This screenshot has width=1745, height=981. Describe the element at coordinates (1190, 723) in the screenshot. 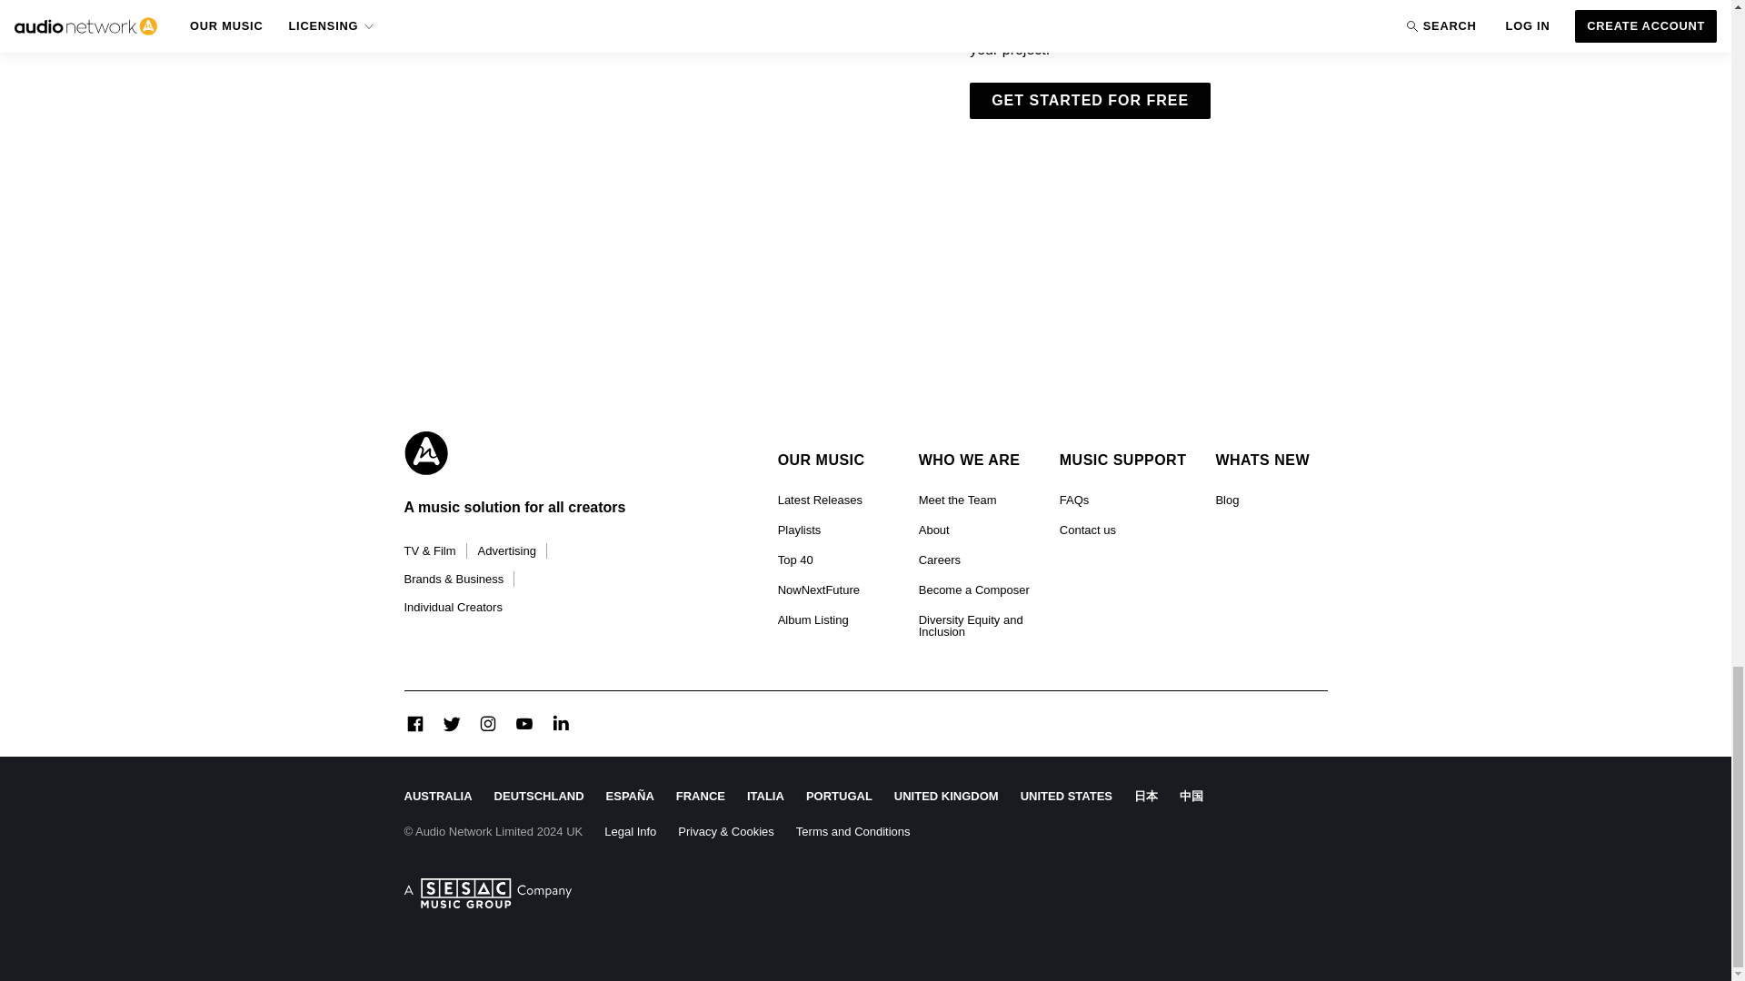

I see `Customer reviews powered by Trustpilot` at that location.